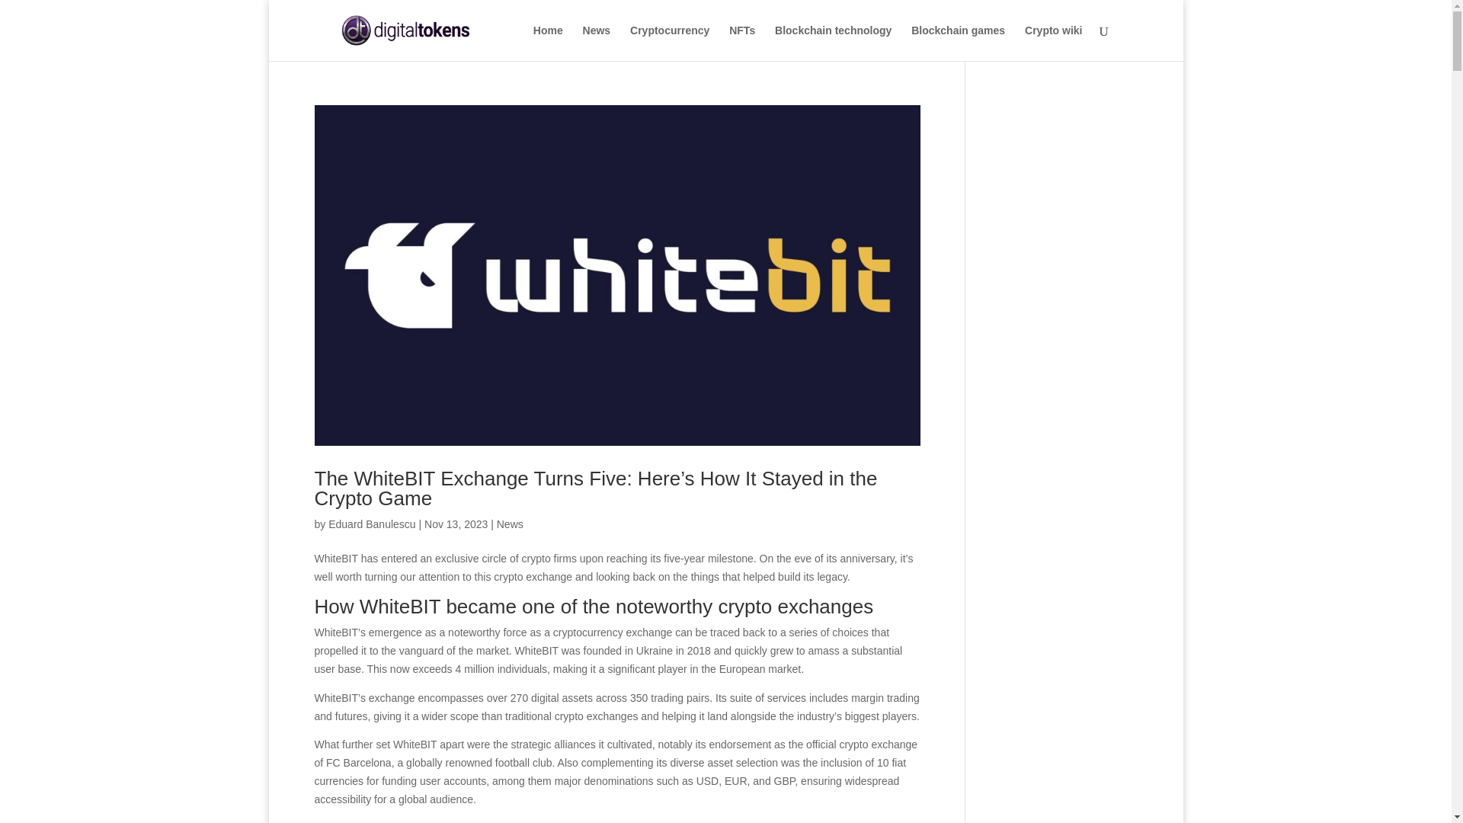  Describe the element at coordinates (372, 524) in the screenshot. I see `Eduard Banulescu` at that location.